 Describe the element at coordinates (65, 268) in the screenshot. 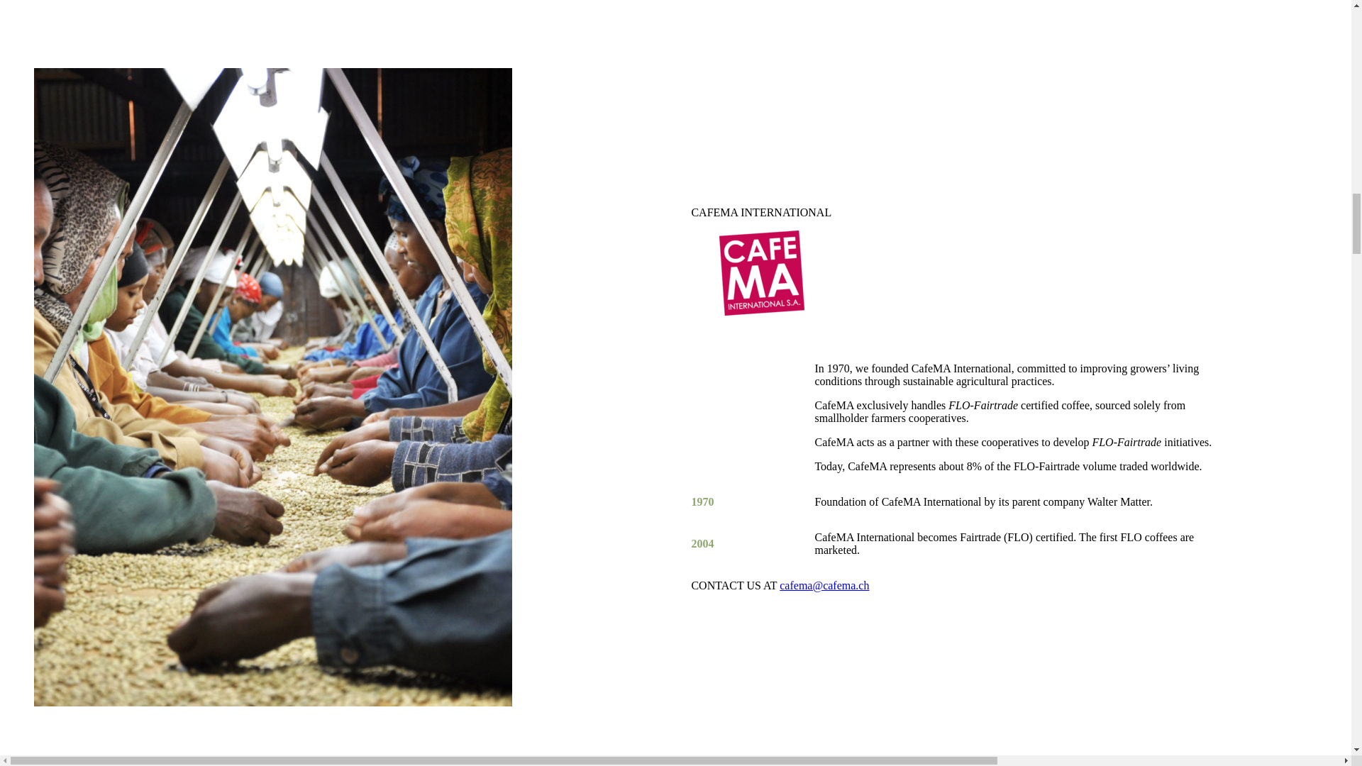

I see `Products` at that location.